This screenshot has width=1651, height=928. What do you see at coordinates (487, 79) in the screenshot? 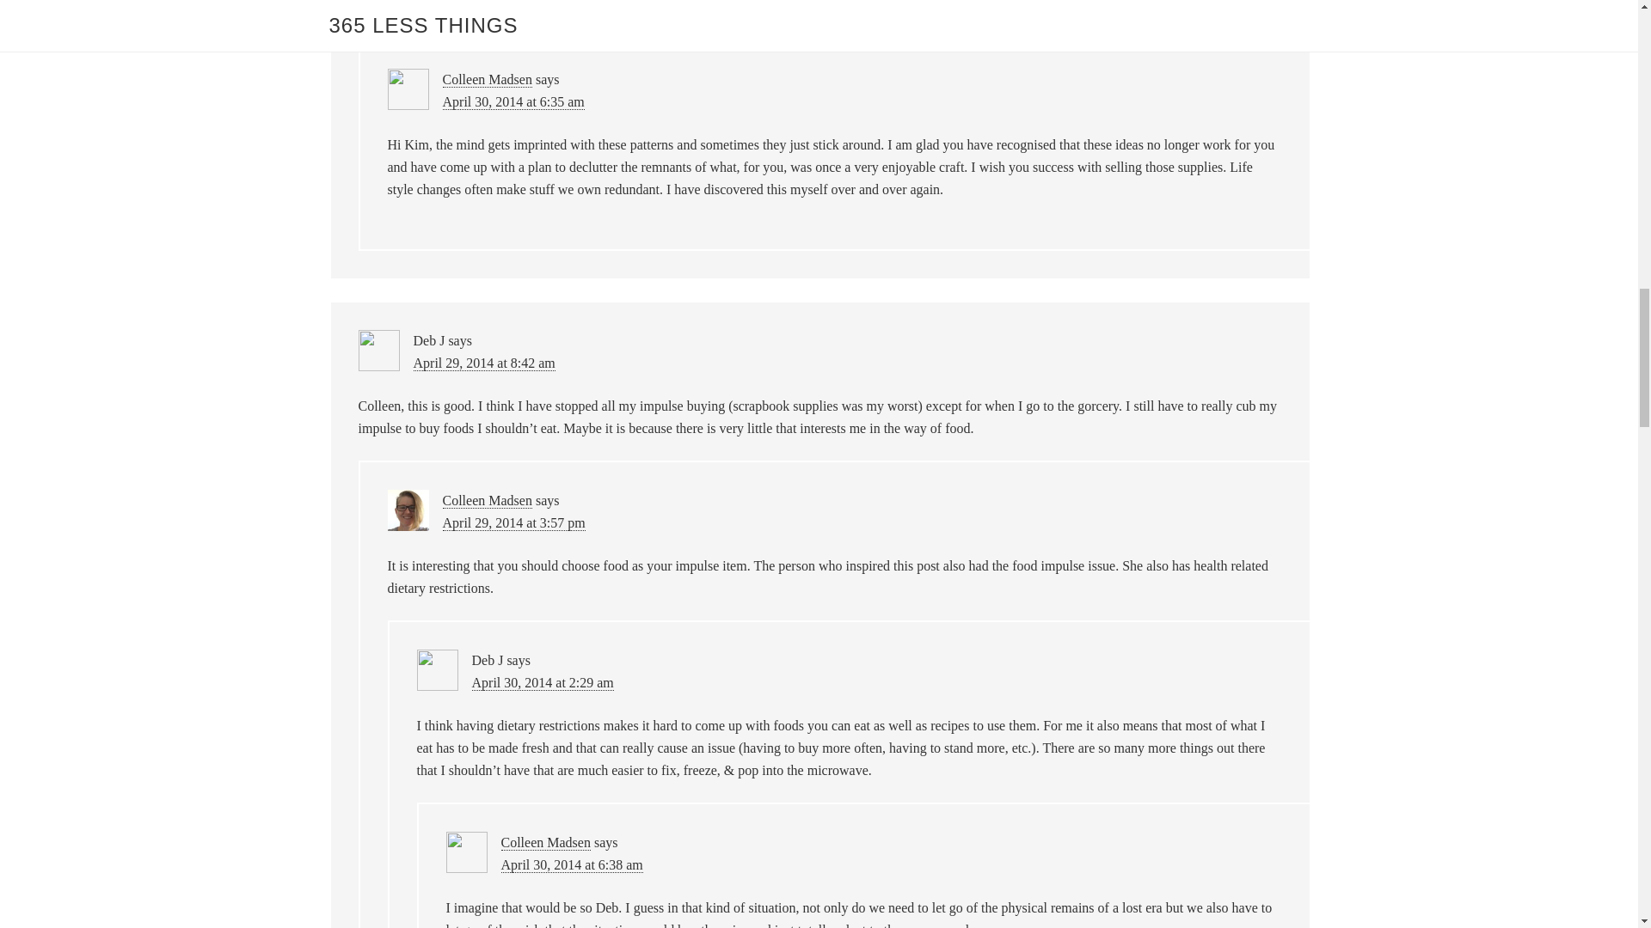
I see `Colleen Madsen` at bounding box center [487, 79].